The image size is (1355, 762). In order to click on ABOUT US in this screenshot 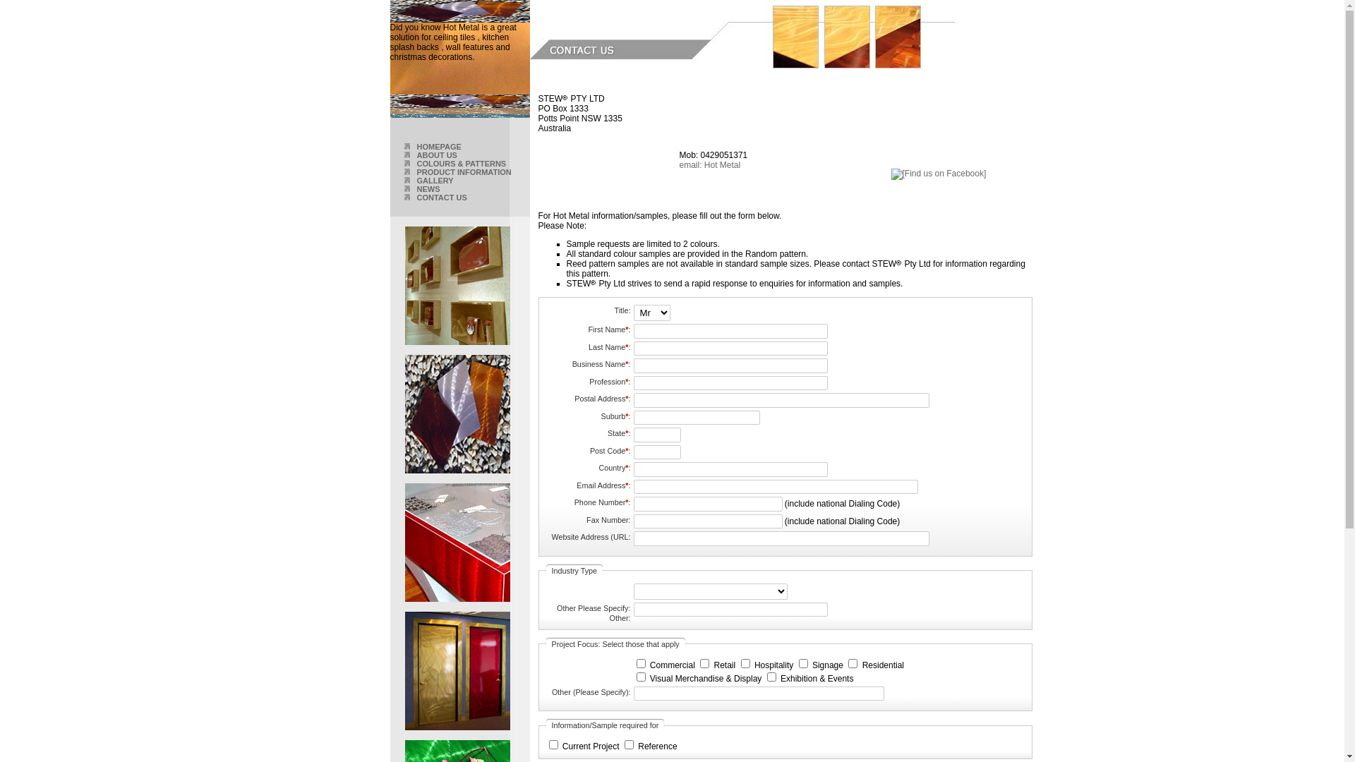, I will do `click(436, 155)`.